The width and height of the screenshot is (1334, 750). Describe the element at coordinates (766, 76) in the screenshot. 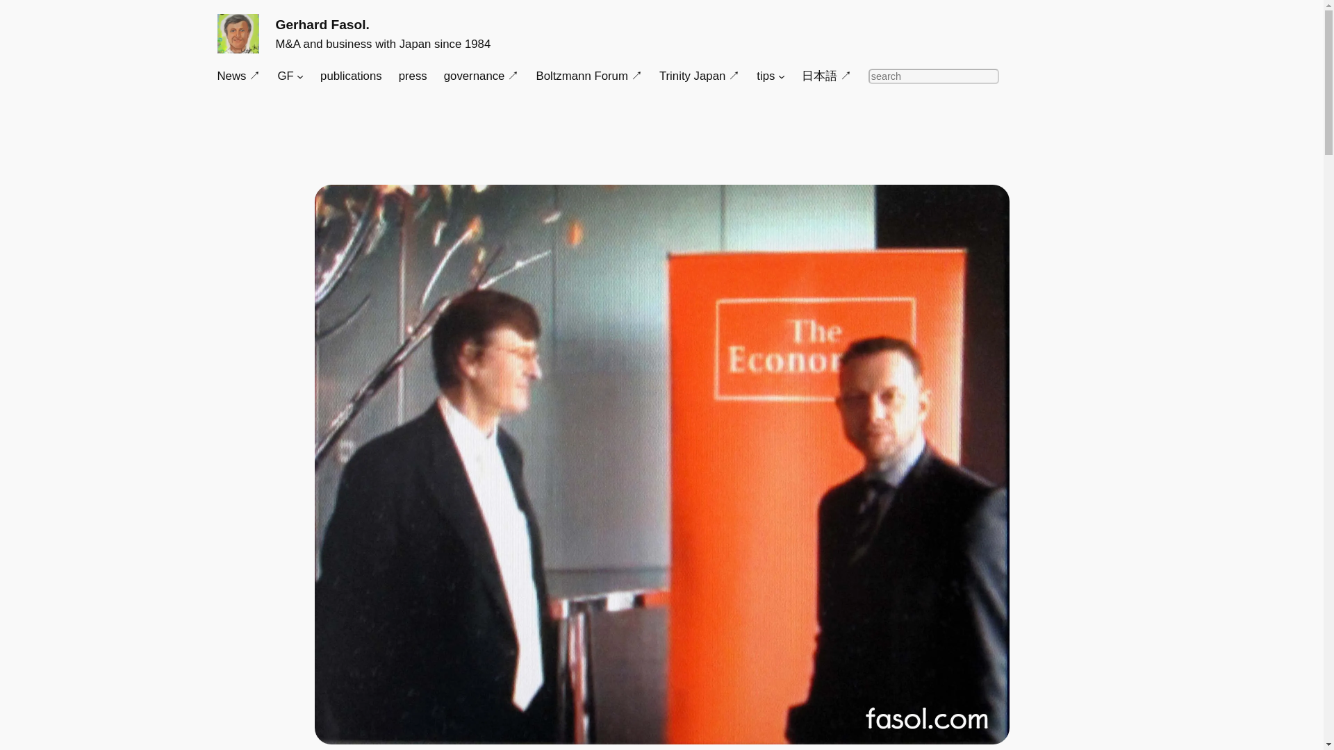

I see `tips` at that location.